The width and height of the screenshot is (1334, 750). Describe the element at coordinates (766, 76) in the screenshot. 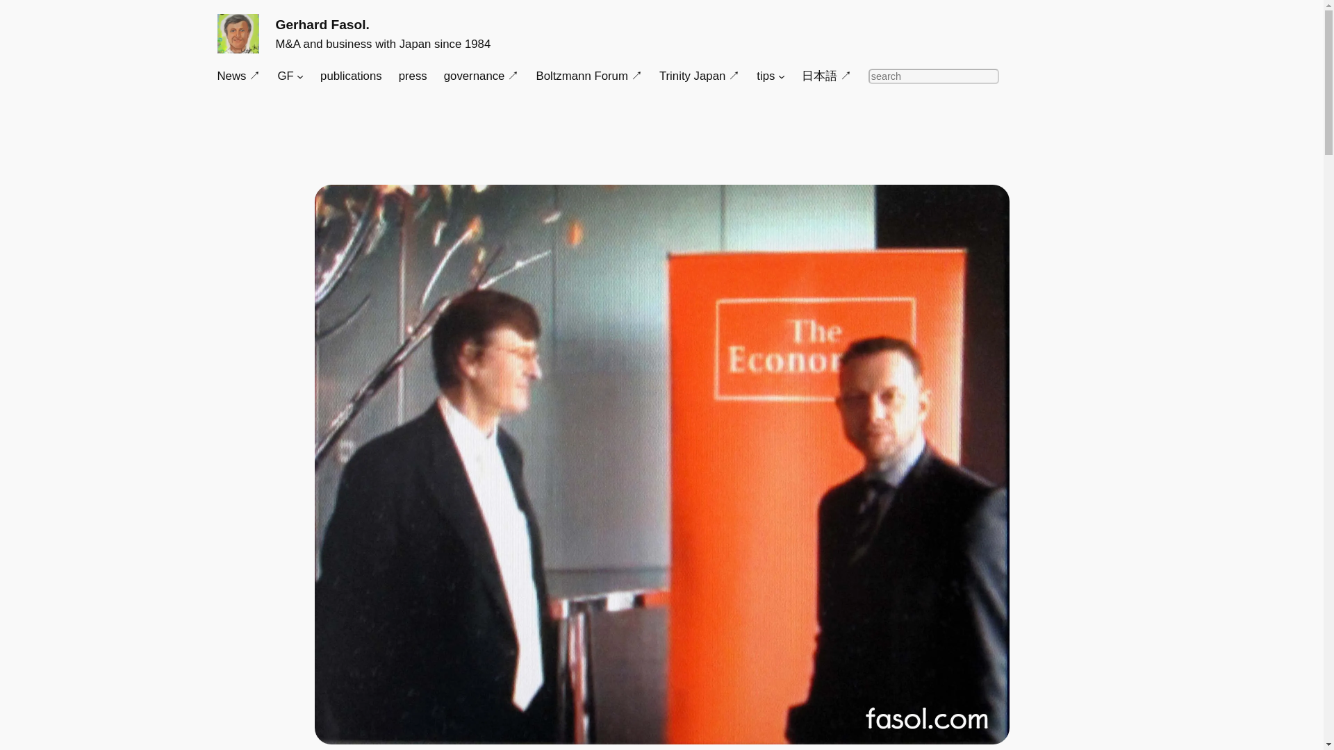

I see `tips` at that location.